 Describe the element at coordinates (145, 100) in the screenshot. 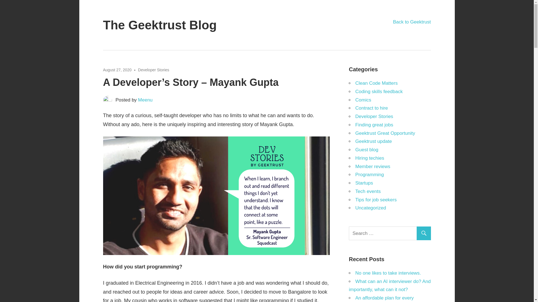

I see `View all posts by Meenu` at that location.